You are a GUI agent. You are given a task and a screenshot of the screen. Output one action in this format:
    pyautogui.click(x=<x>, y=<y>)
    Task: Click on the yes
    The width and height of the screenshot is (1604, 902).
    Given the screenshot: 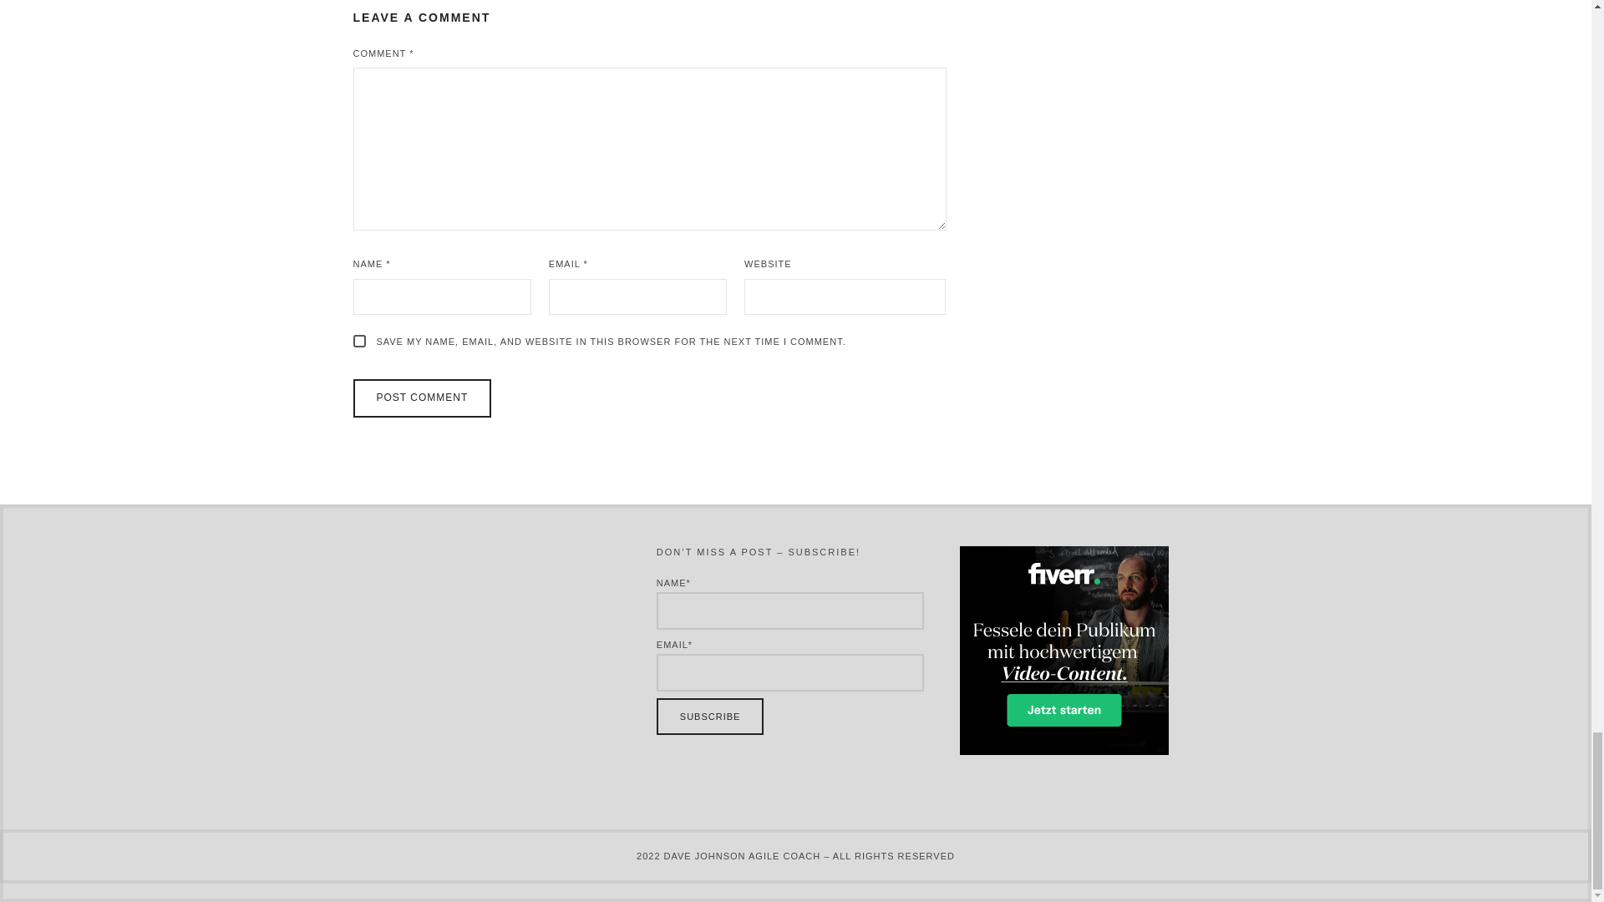 What is the action you would take?
    pyautogui.click(x=359, y=341)
    